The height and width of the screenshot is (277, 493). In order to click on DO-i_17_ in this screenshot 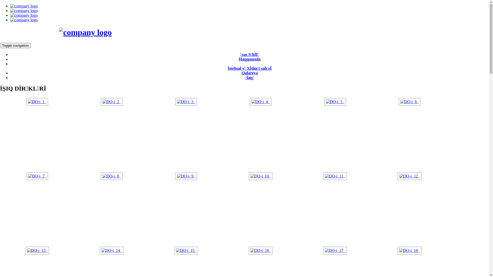, I will do `click(335, 251)`.